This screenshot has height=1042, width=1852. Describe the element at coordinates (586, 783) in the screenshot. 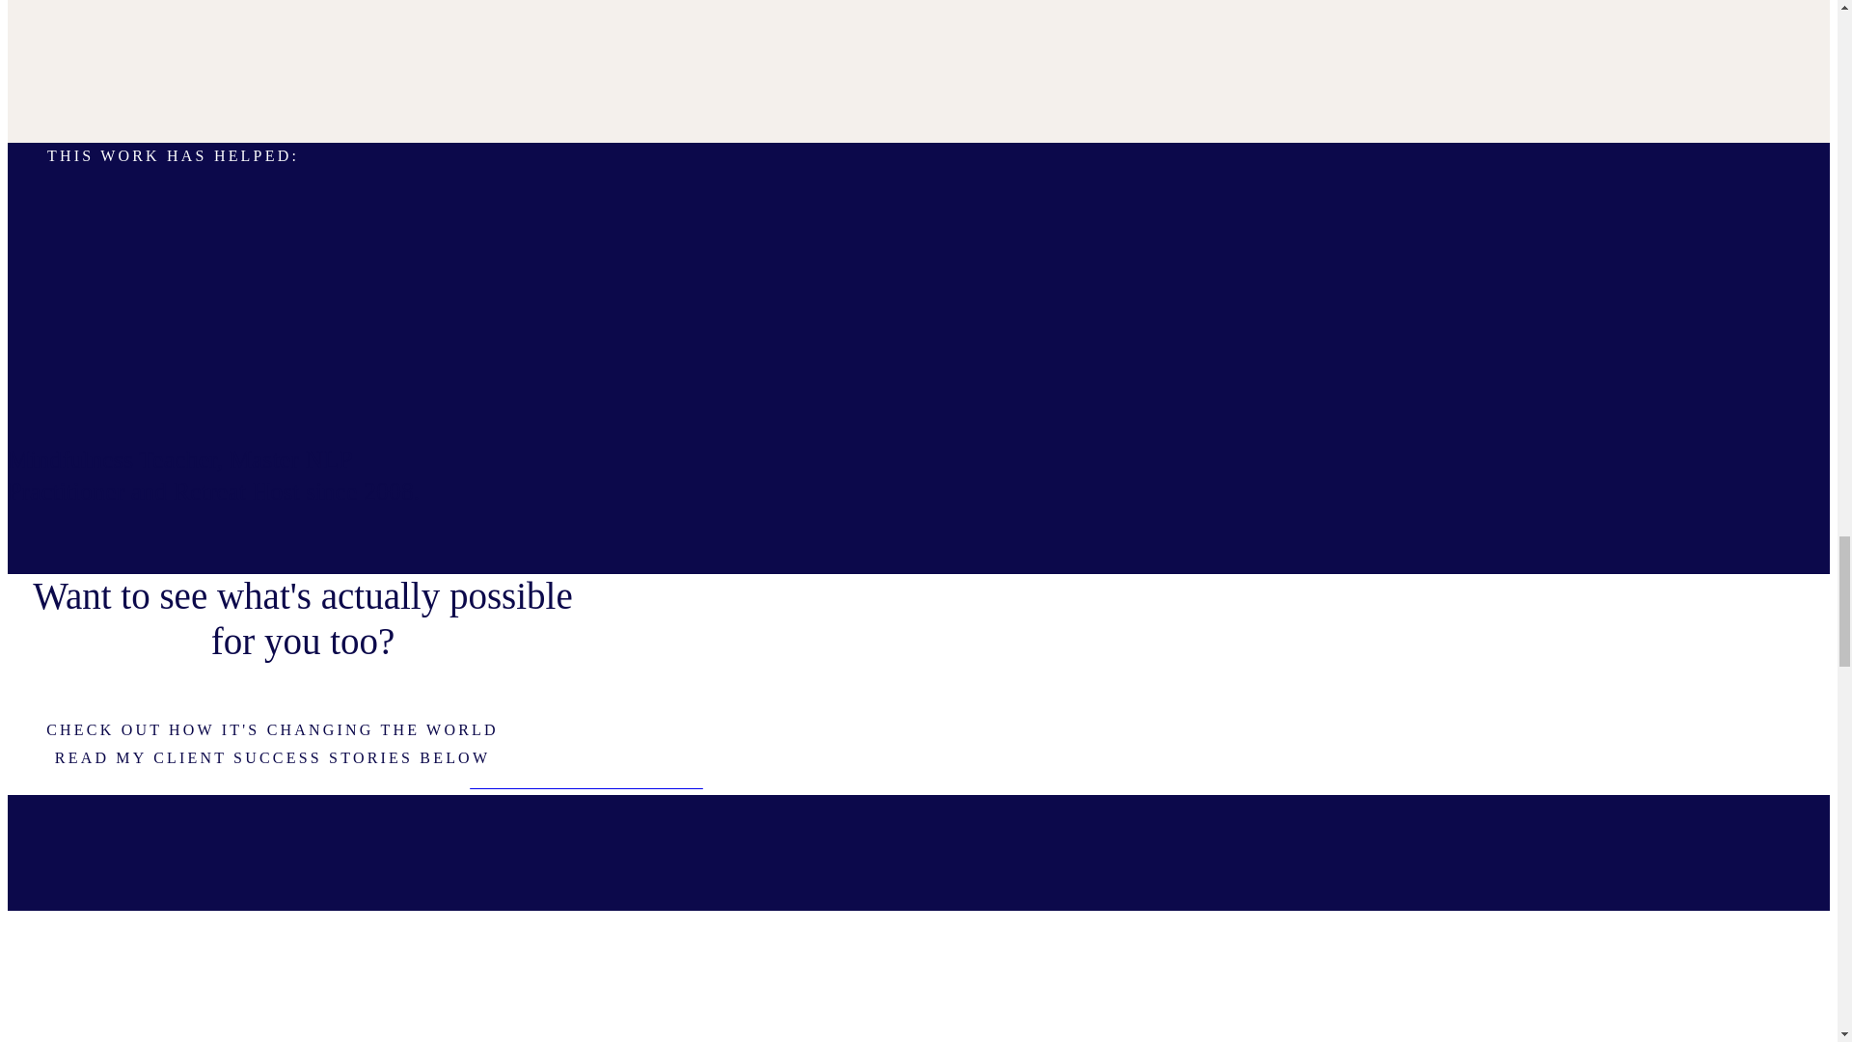

I see ` CLIENT SUCCESS STORIES` at that location.